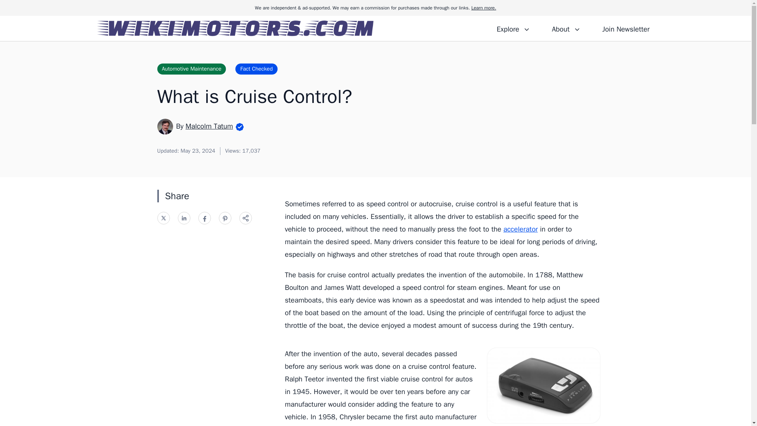 The height and width of the screenshot is (426, 757). Describe the element at coordinates (191, 69) in the screenshot. I see `Automotive Maintenance` at that location.